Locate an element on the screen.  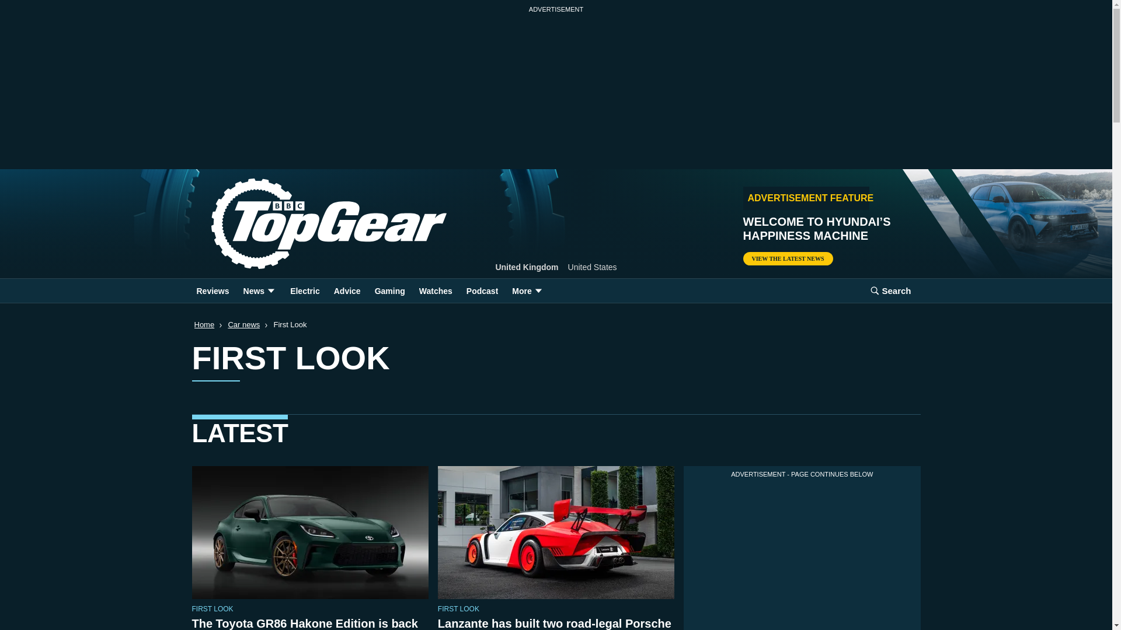
News is located at coordinates (259, 290).